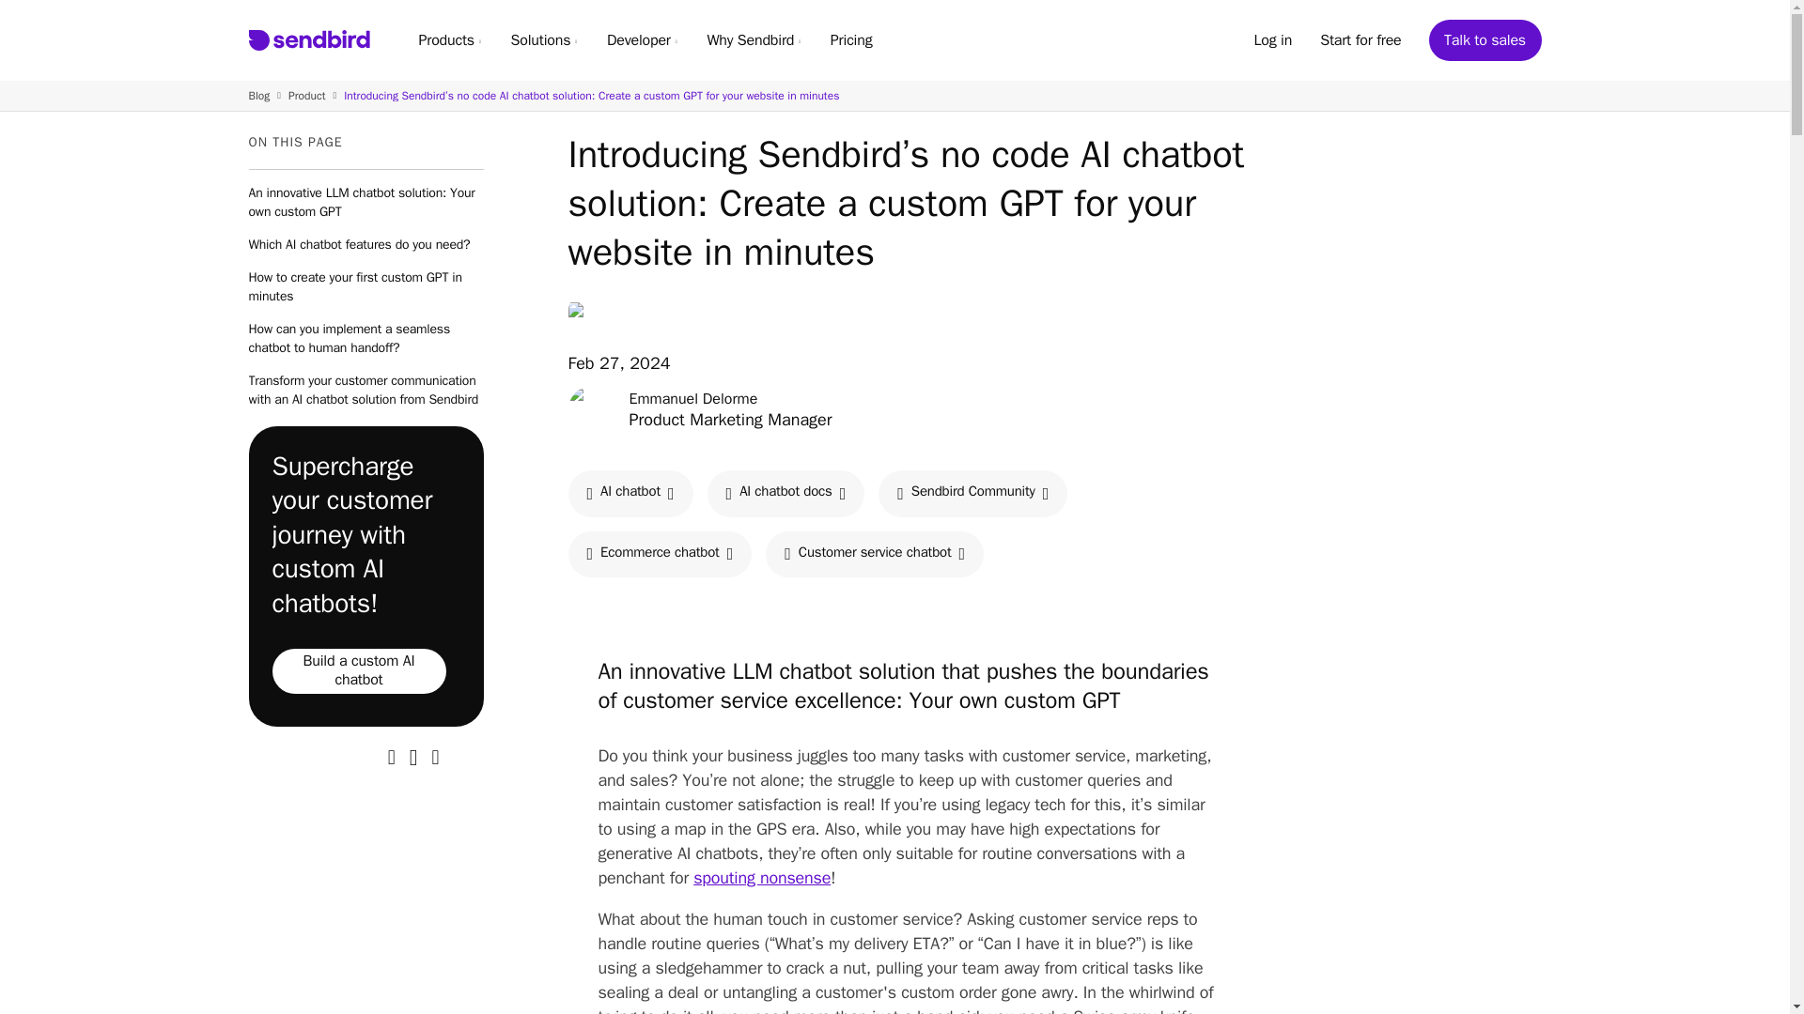 The height and width of the screenshot is (1014, 1804). What do you see at coordinates (365, 339) in the screenshot?
I see `How can you implement a seamless chatbot to human handoff?` at bounding box center [365, 339].